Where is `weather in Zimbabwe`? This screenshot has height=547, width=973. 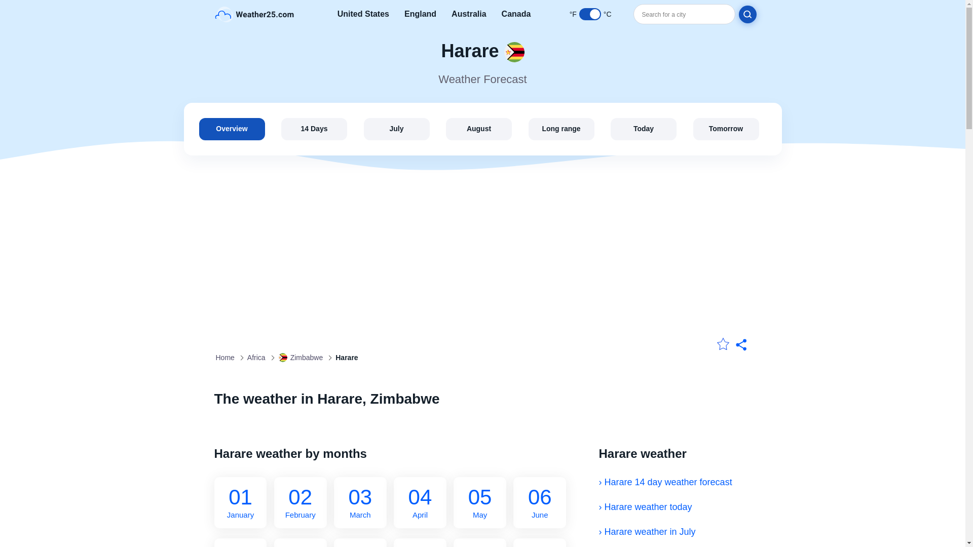
weather in Zimbabwe is located at coordinates (360, 502).